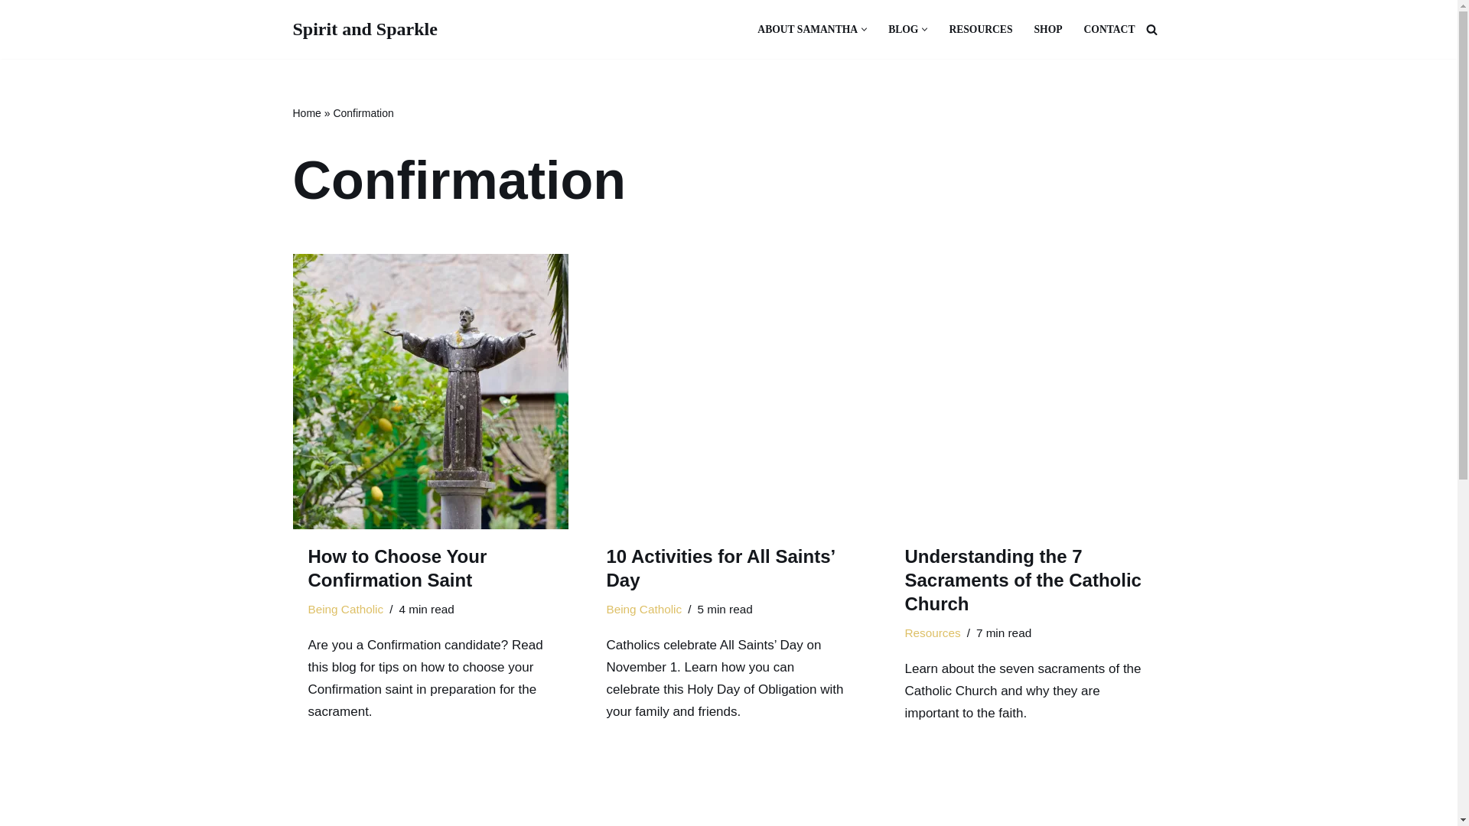  Describe the element at coordinates (11, 32) in the screenshot. I see `Skip to content` at that location.